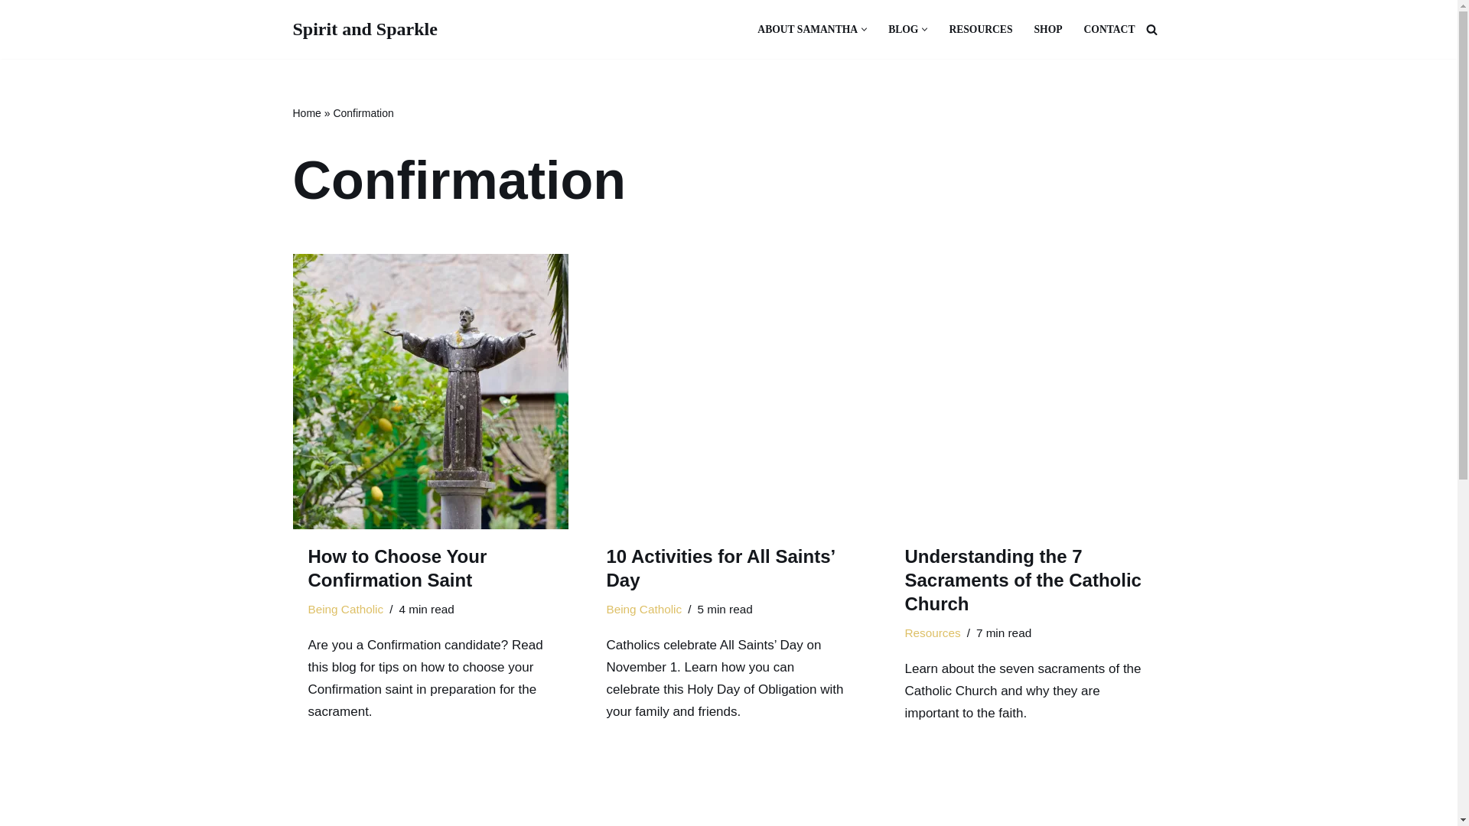  Describe the element at coordinates (11, 32) in the screenshot. I see `Skip to content` at that location.